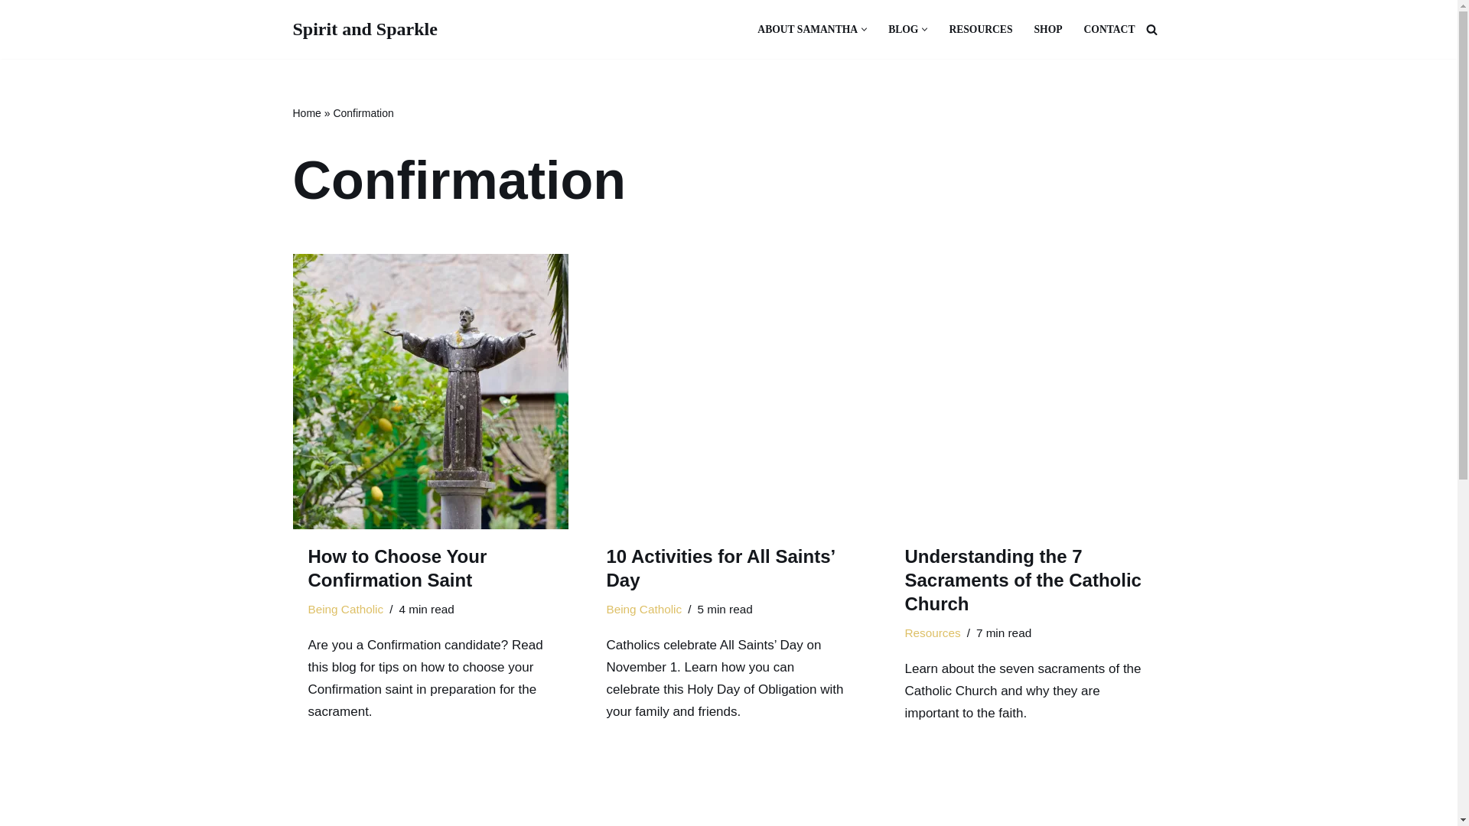  Describe the element at coordinates (11, 32) in the screenshot. I see `Skip to content` at that location.